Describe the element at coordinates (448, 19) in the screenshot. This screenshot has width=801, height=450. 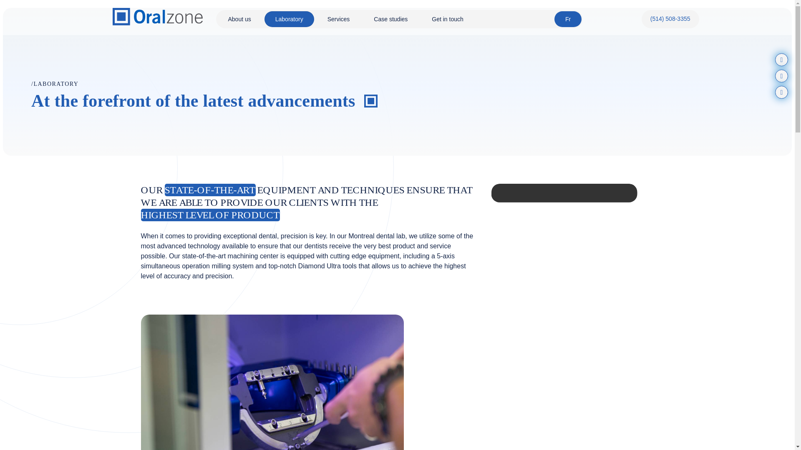
I see `Get in touch` at that location.